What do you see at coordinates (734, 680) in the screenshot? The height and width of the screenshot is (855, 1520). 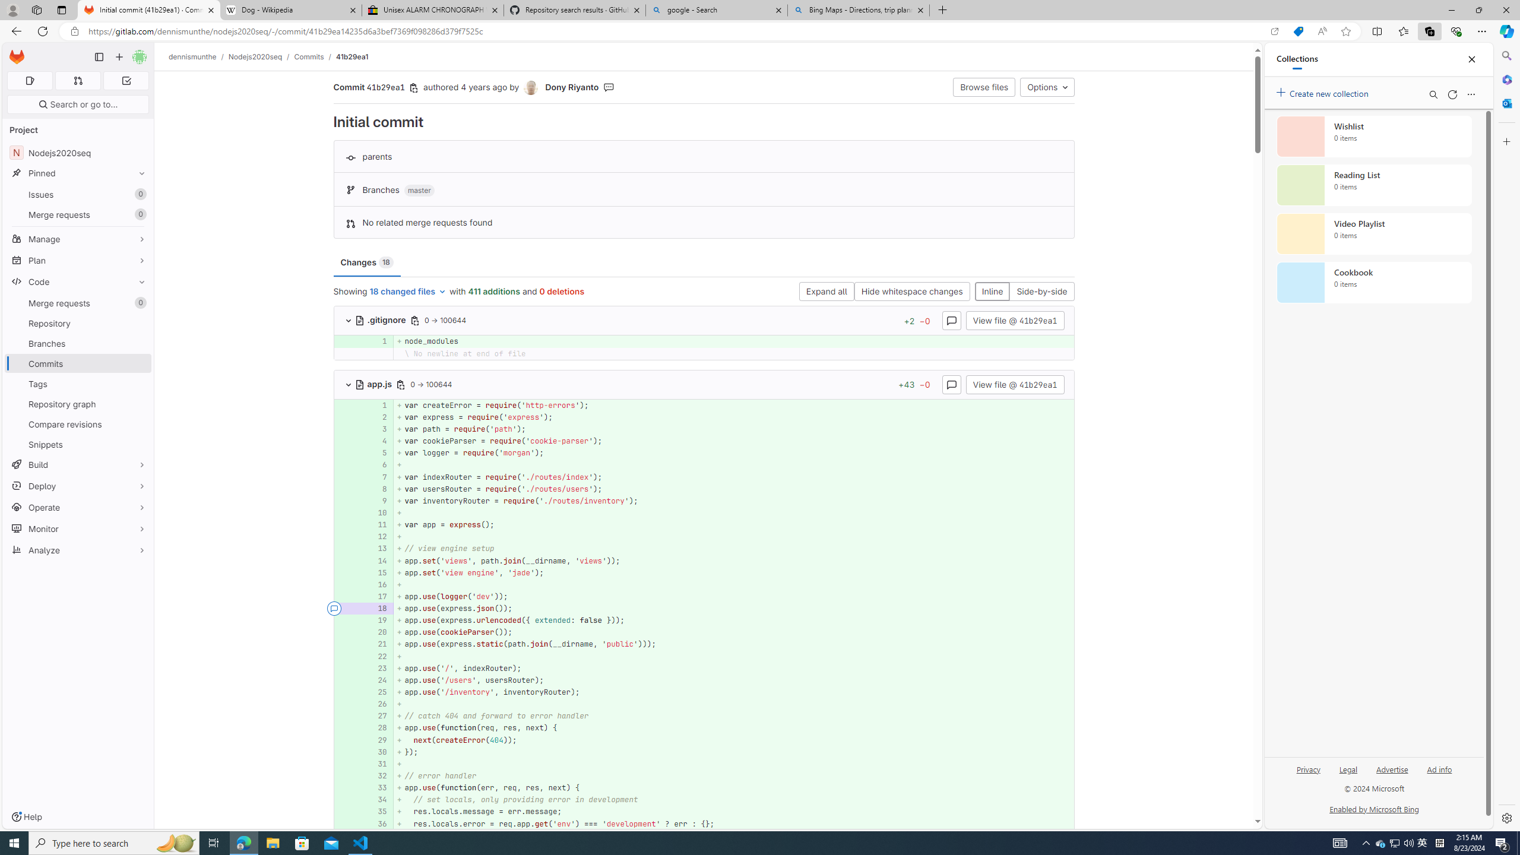 I see `+ app.use('/users', usersRouter); ` at bounding box center [734, 680].